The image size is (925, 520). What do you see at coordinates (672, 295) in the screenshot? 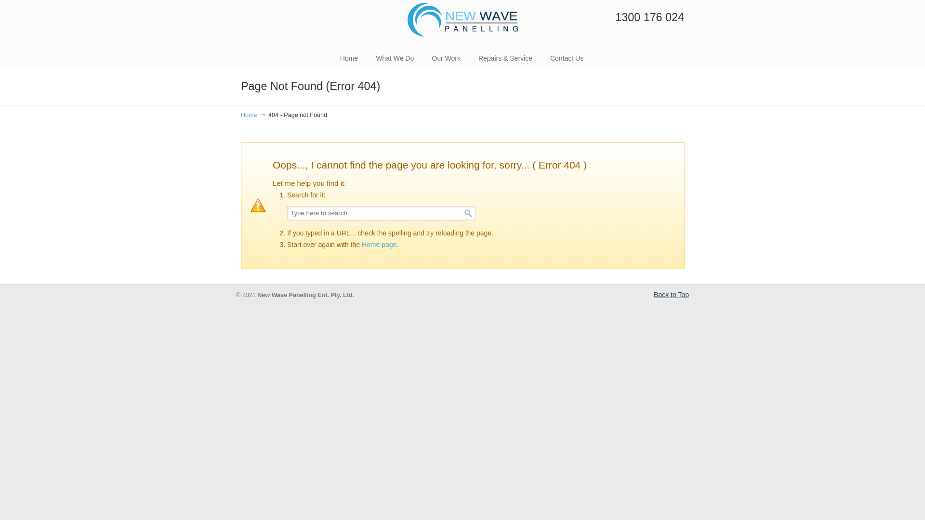
I see `Back to Top` at bounding box center [672, 295].